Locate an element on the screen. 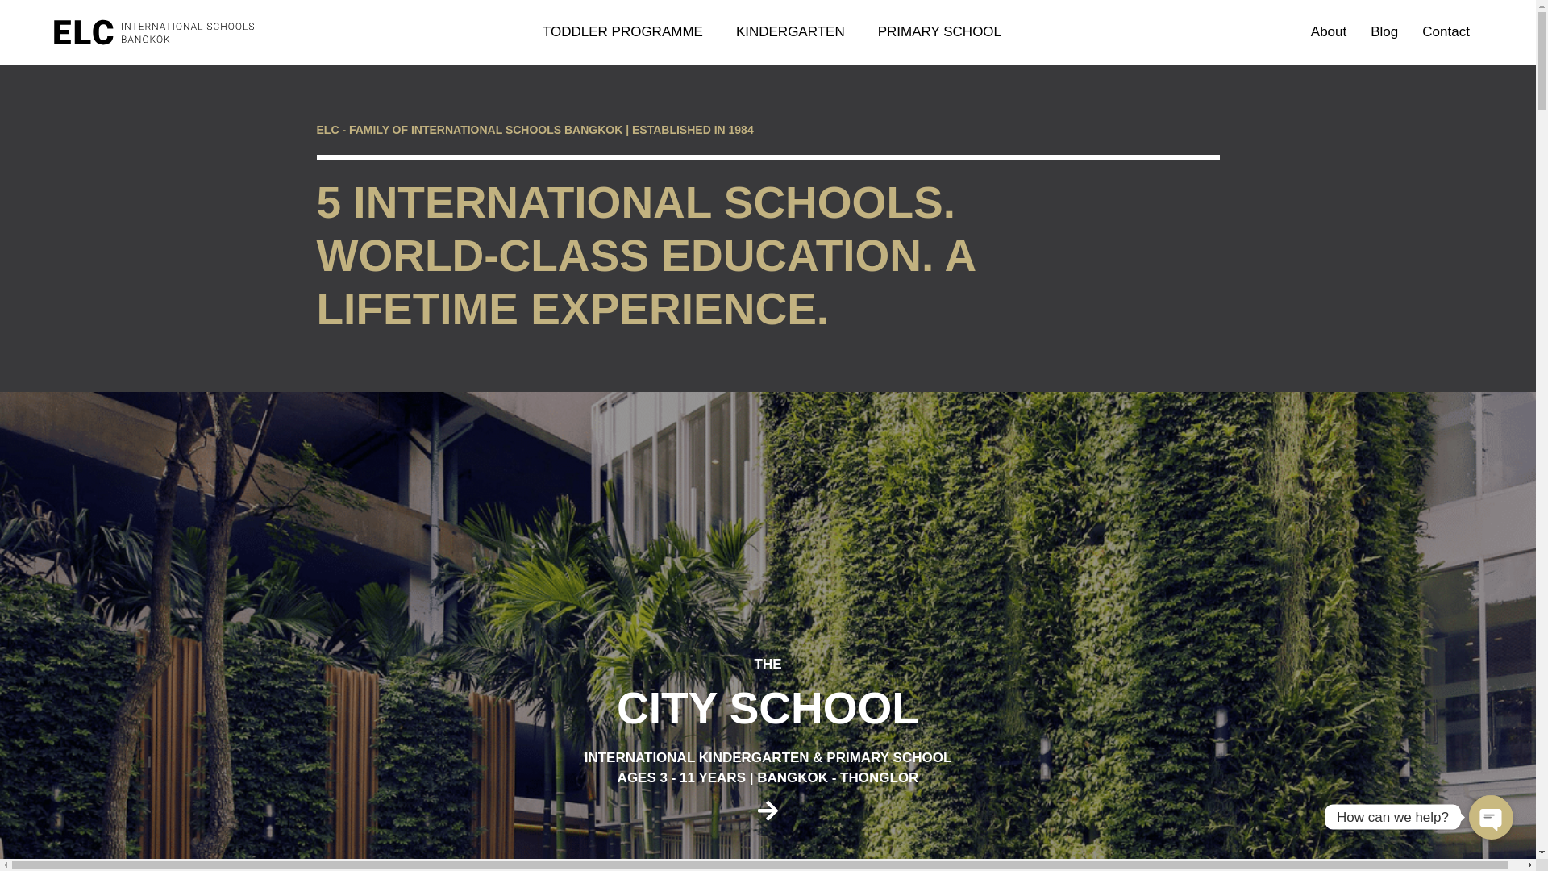  Contact is located at coordinates (1446, 32).